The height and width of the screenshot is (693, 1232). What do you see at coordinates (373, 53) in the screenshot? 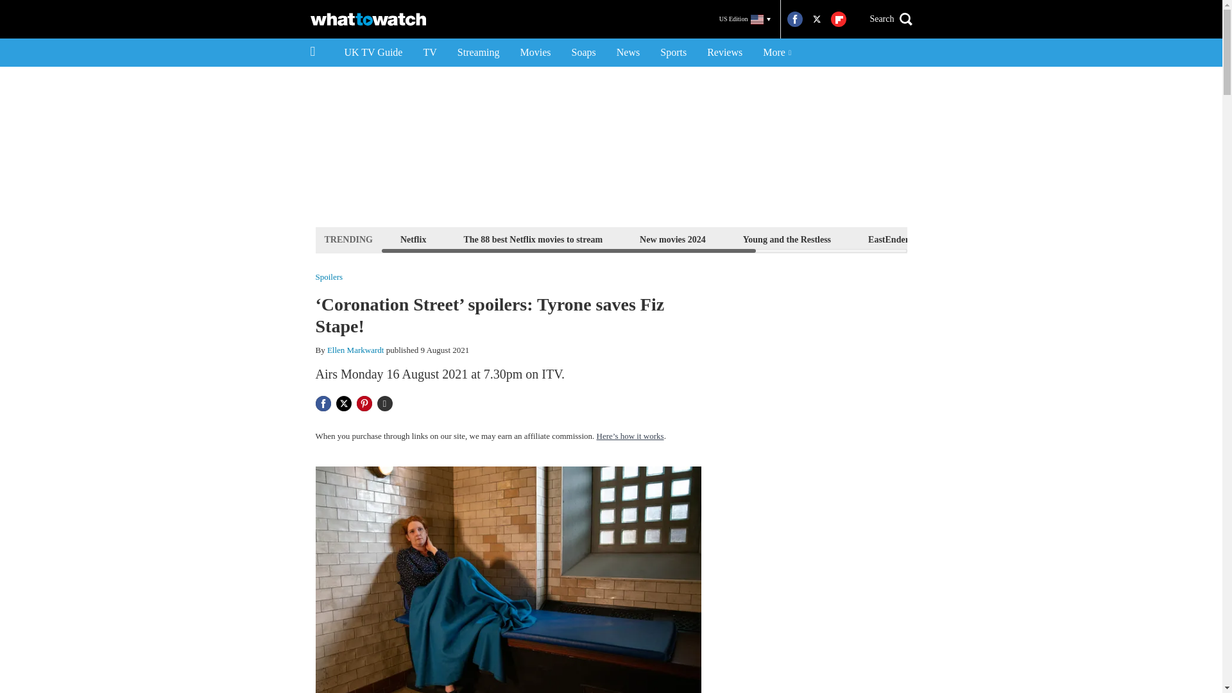
I see `UK TV Guide` at bounding box center [373, 53].